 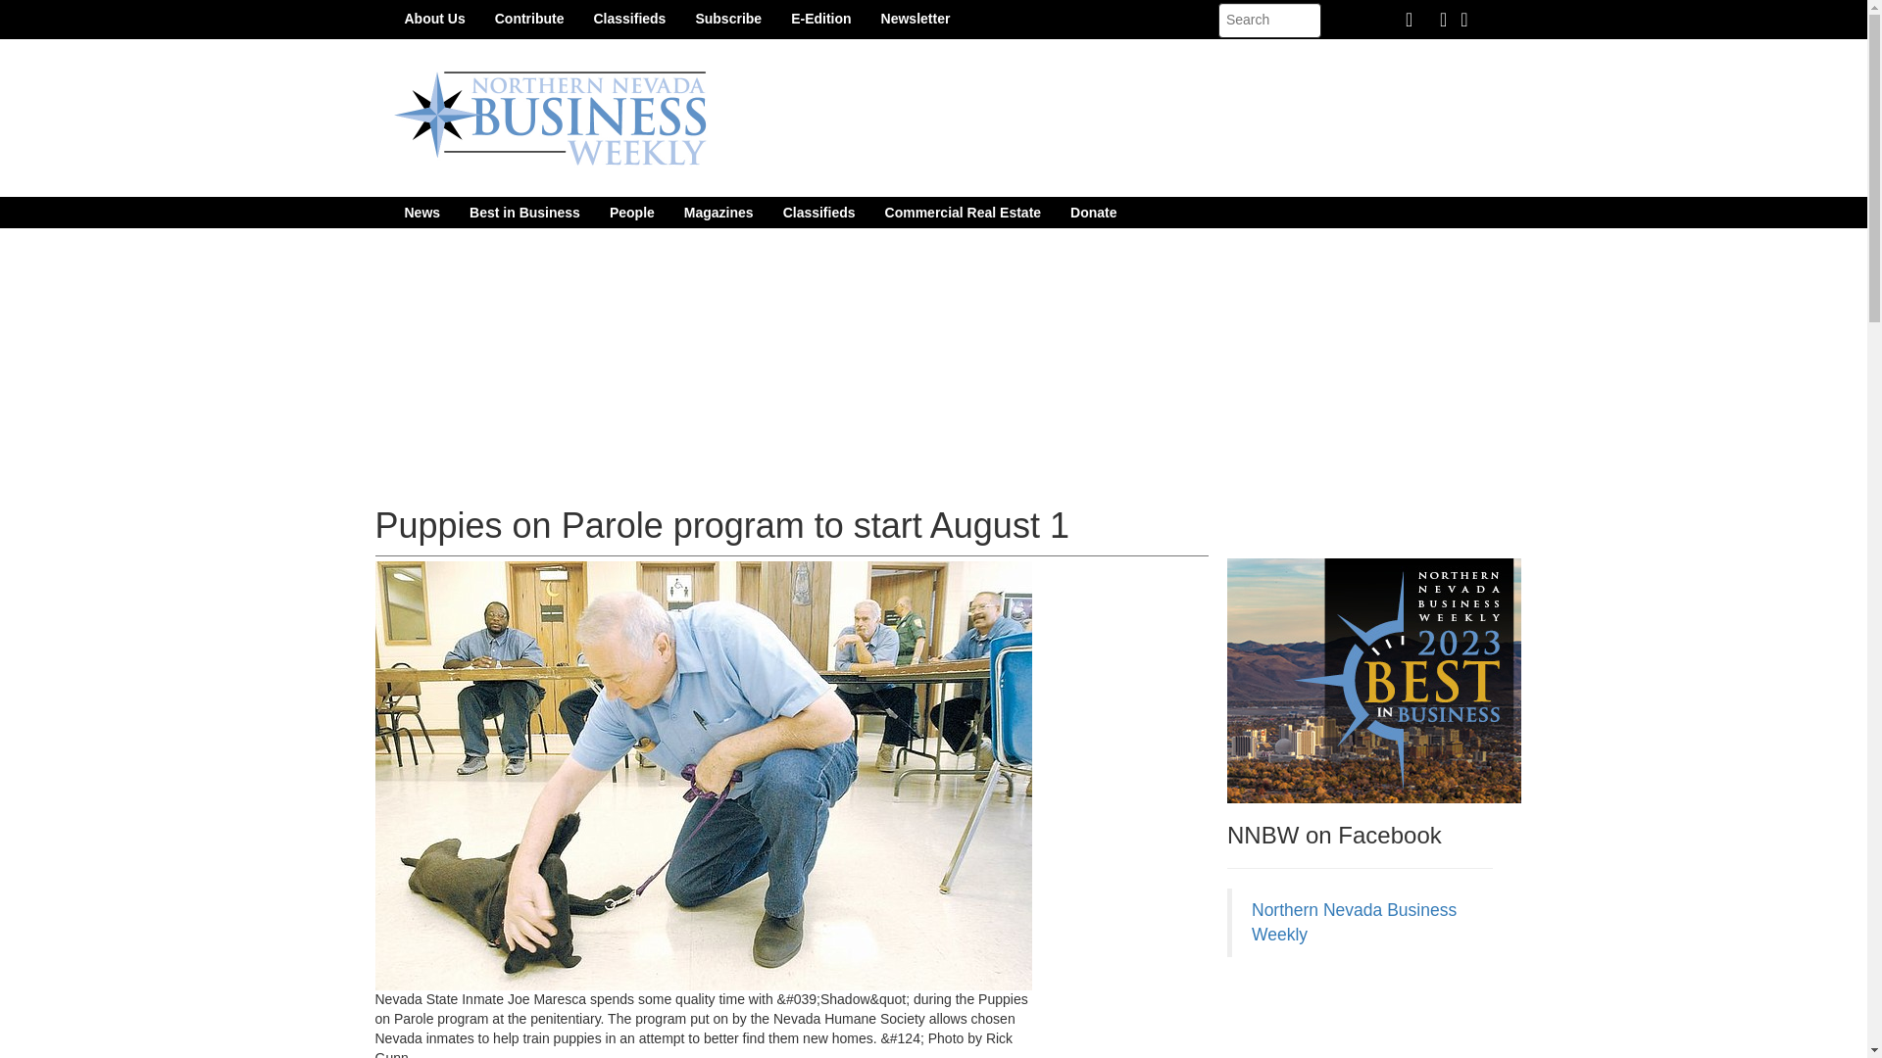 I want to click on Commercial Real Estate, so click(x=963, y=212).